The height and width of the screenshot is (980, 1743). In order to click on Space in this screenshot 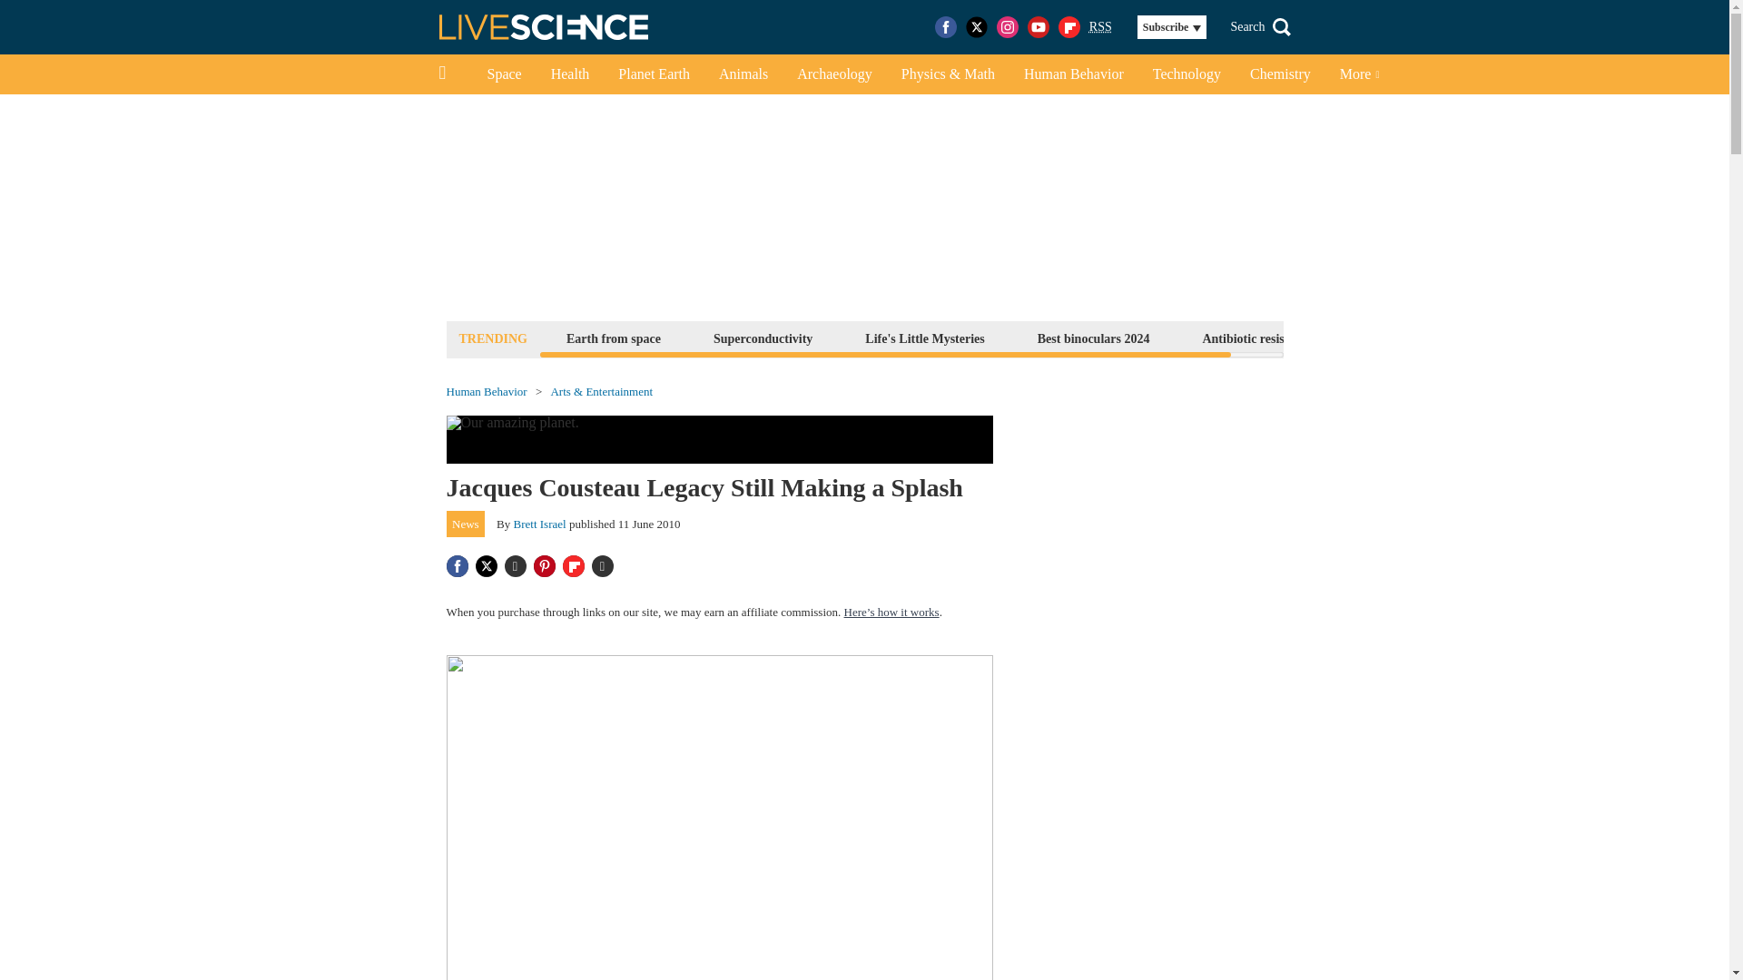, I will do `click(503, 74)`.